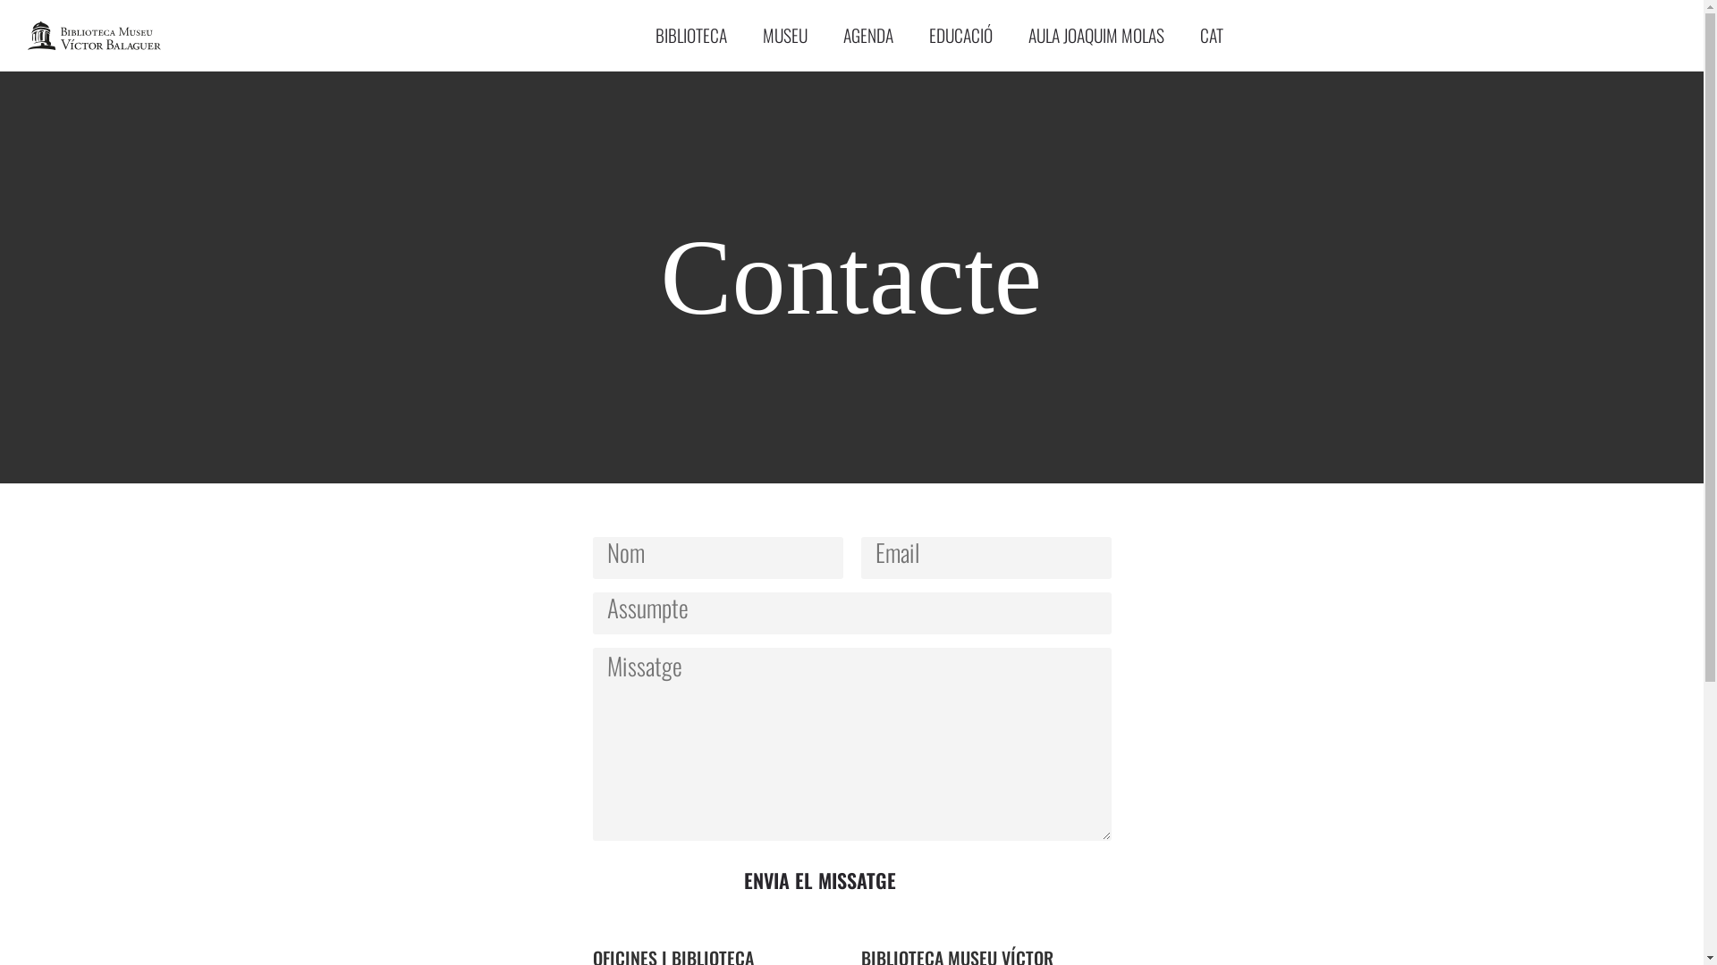 The width and height of the screenshot is (1717, 965). I want to click on AGENDA, so click(868, 36).